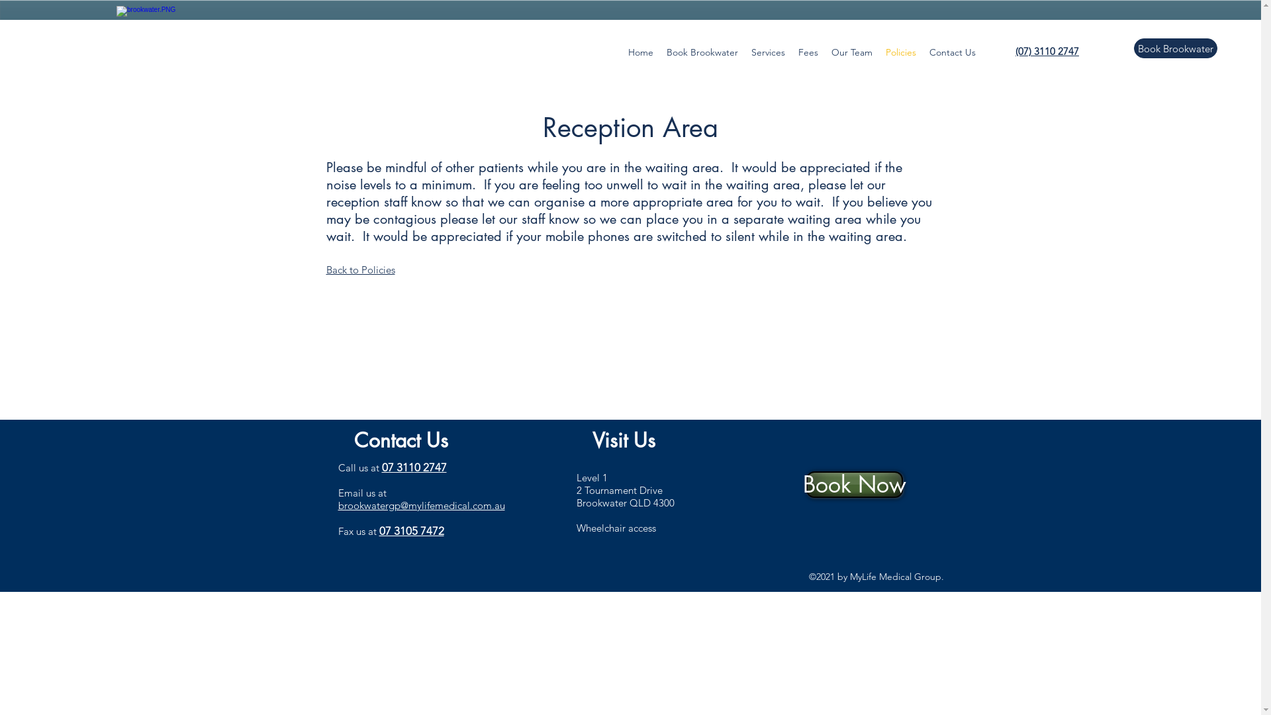 Image resolution: width=1271 pixels, height=715 pixels. What do you see at coordinates (1176, 48) in the screenshot?
I see `Book Brookwater` at bounding box center [1176, 48].